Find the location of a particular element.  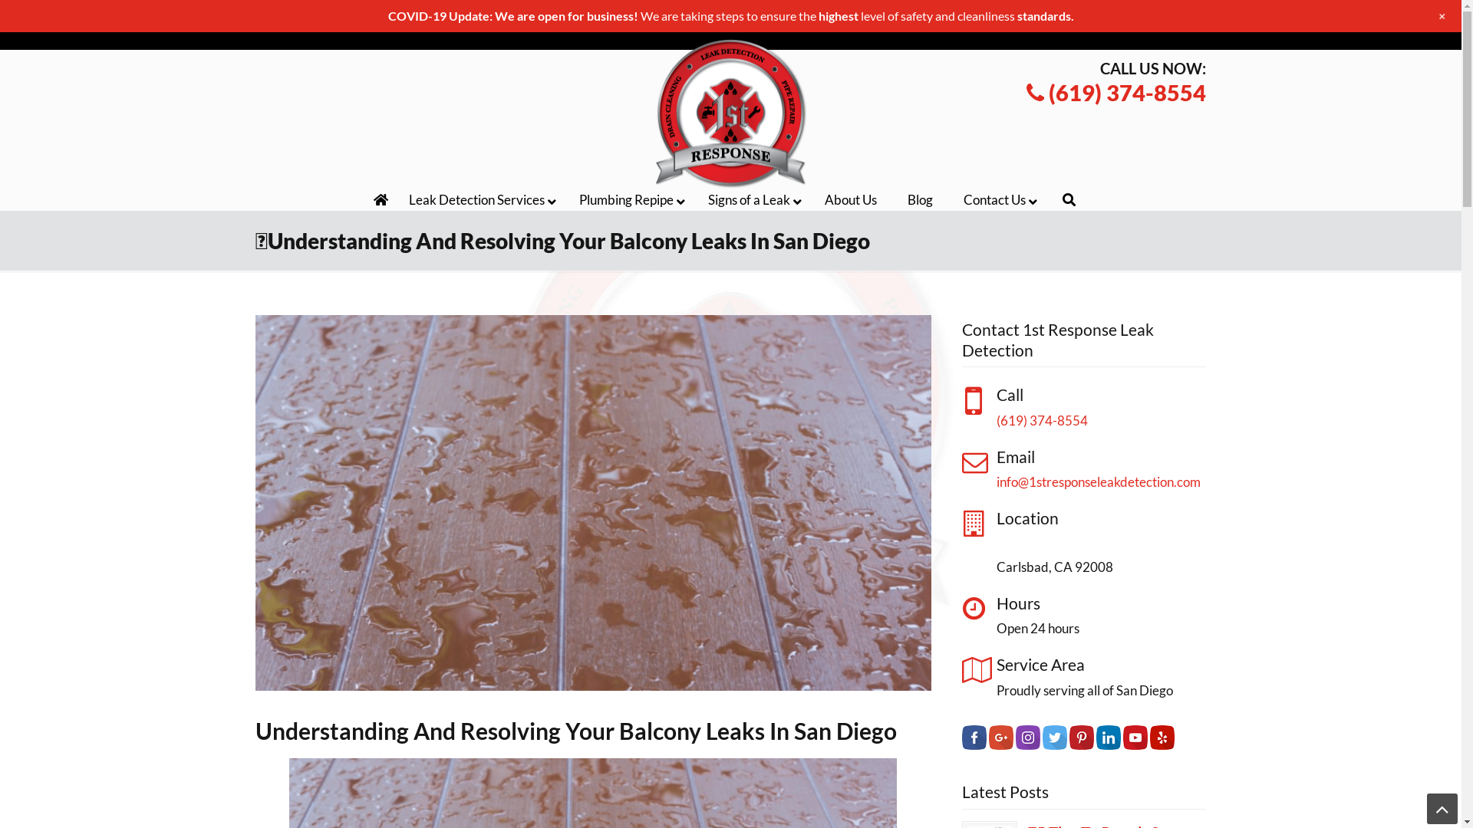

info@1stresponseleakdetection.com is located at coordinates (1099, 481).